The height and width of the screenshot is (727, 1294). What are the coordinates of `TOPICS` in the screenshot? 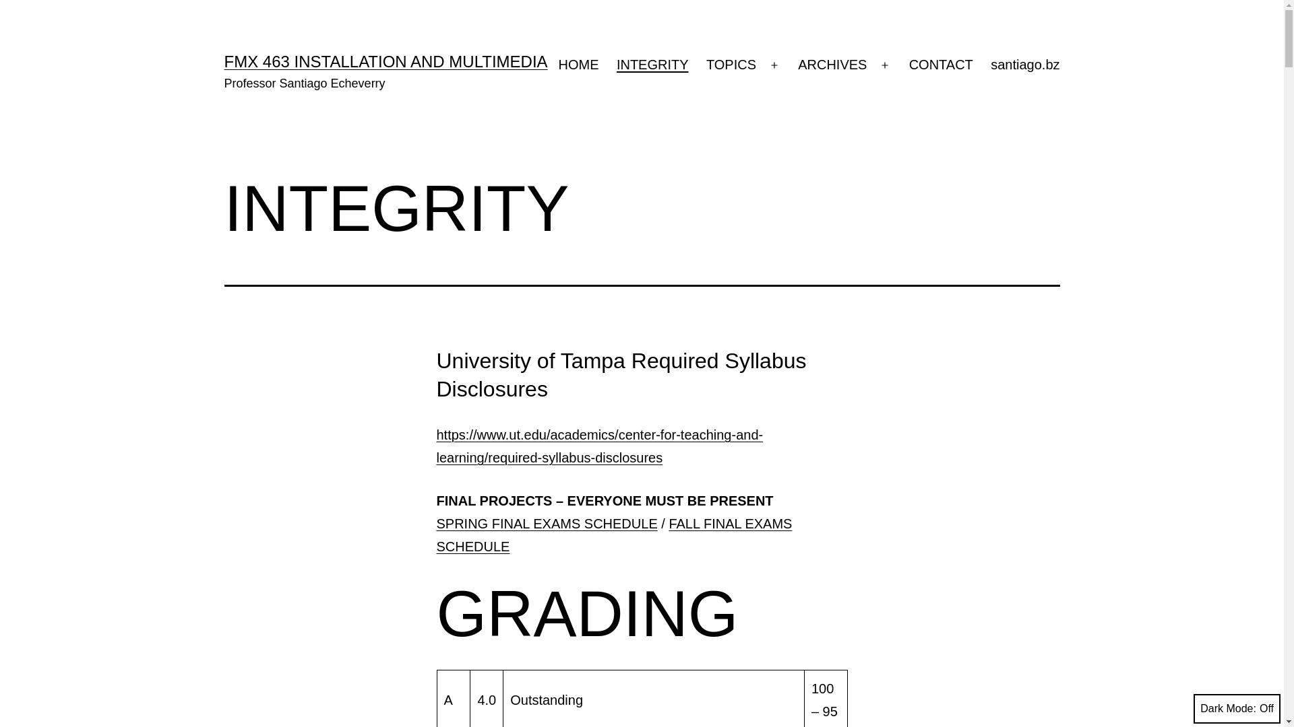 It's located at (731, 65).